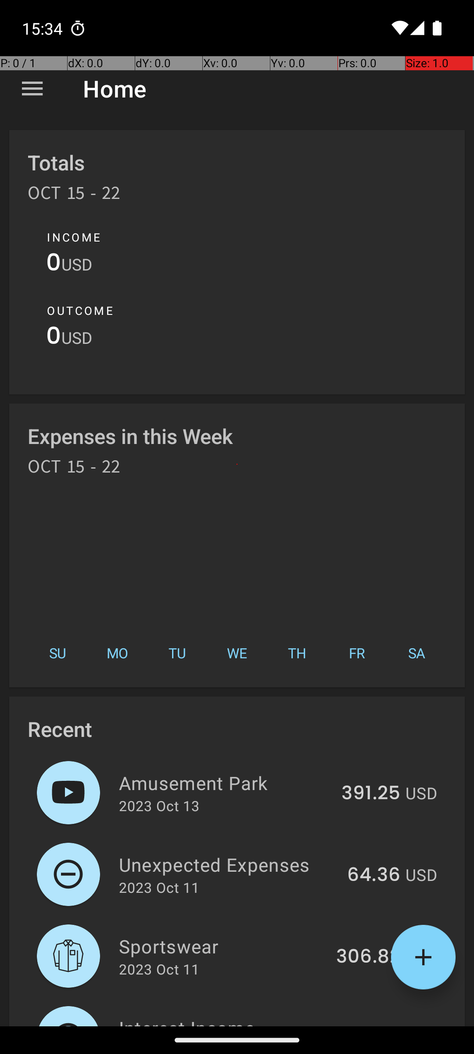 The height and width of the screenshot is (1054, 474). I want to click on 51.62, so click(377, 1025).